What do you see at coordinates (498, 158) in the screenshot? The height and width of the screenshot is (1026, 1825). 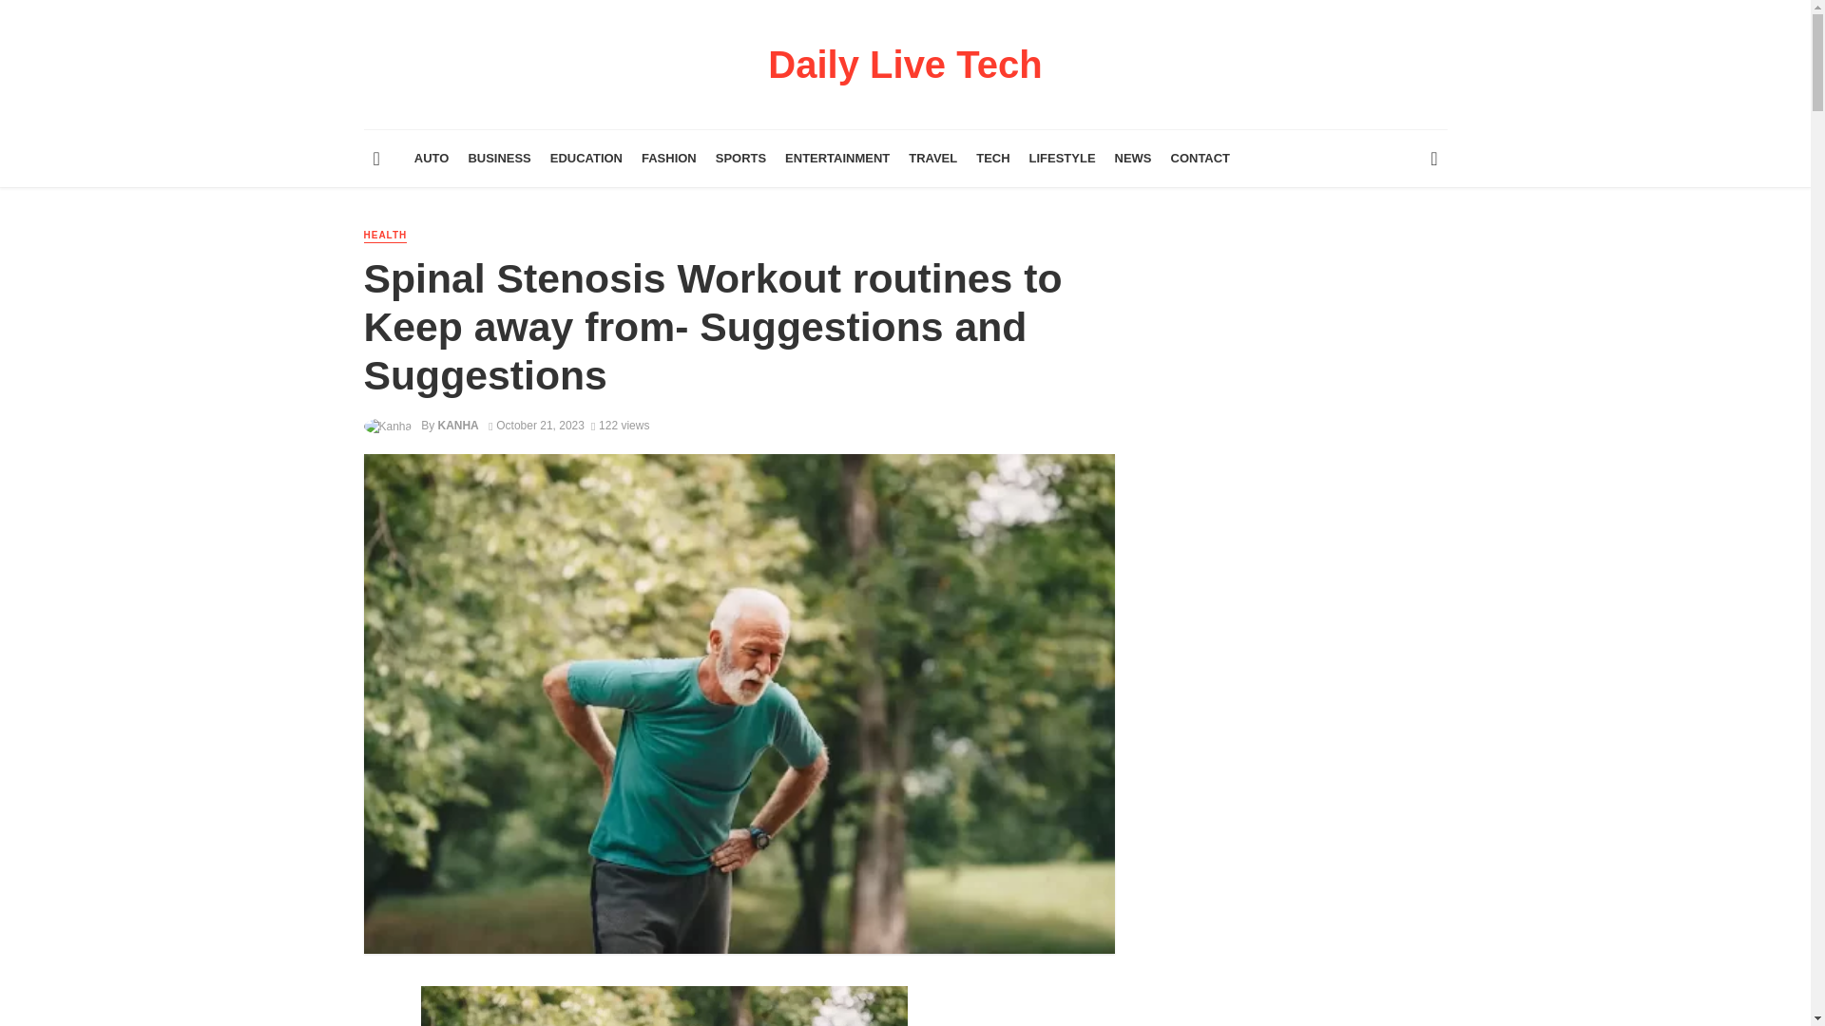 I see `BUSINESS` at bounding box center [498, 158].